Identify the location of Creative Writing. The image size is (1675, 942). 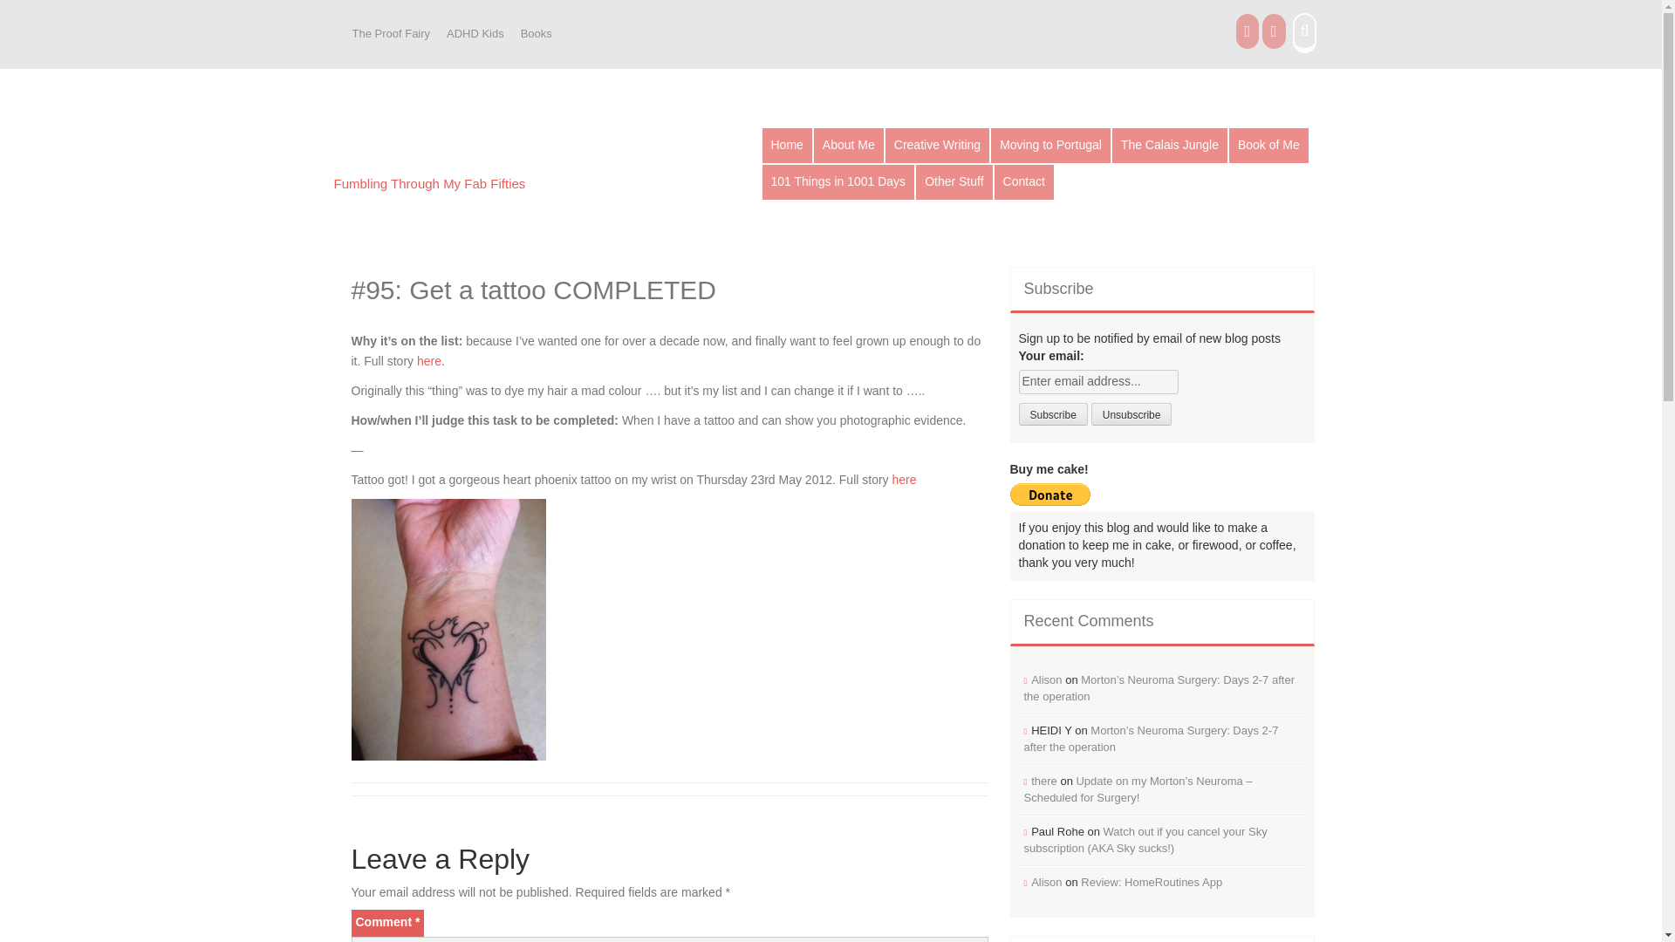
(937, 145).